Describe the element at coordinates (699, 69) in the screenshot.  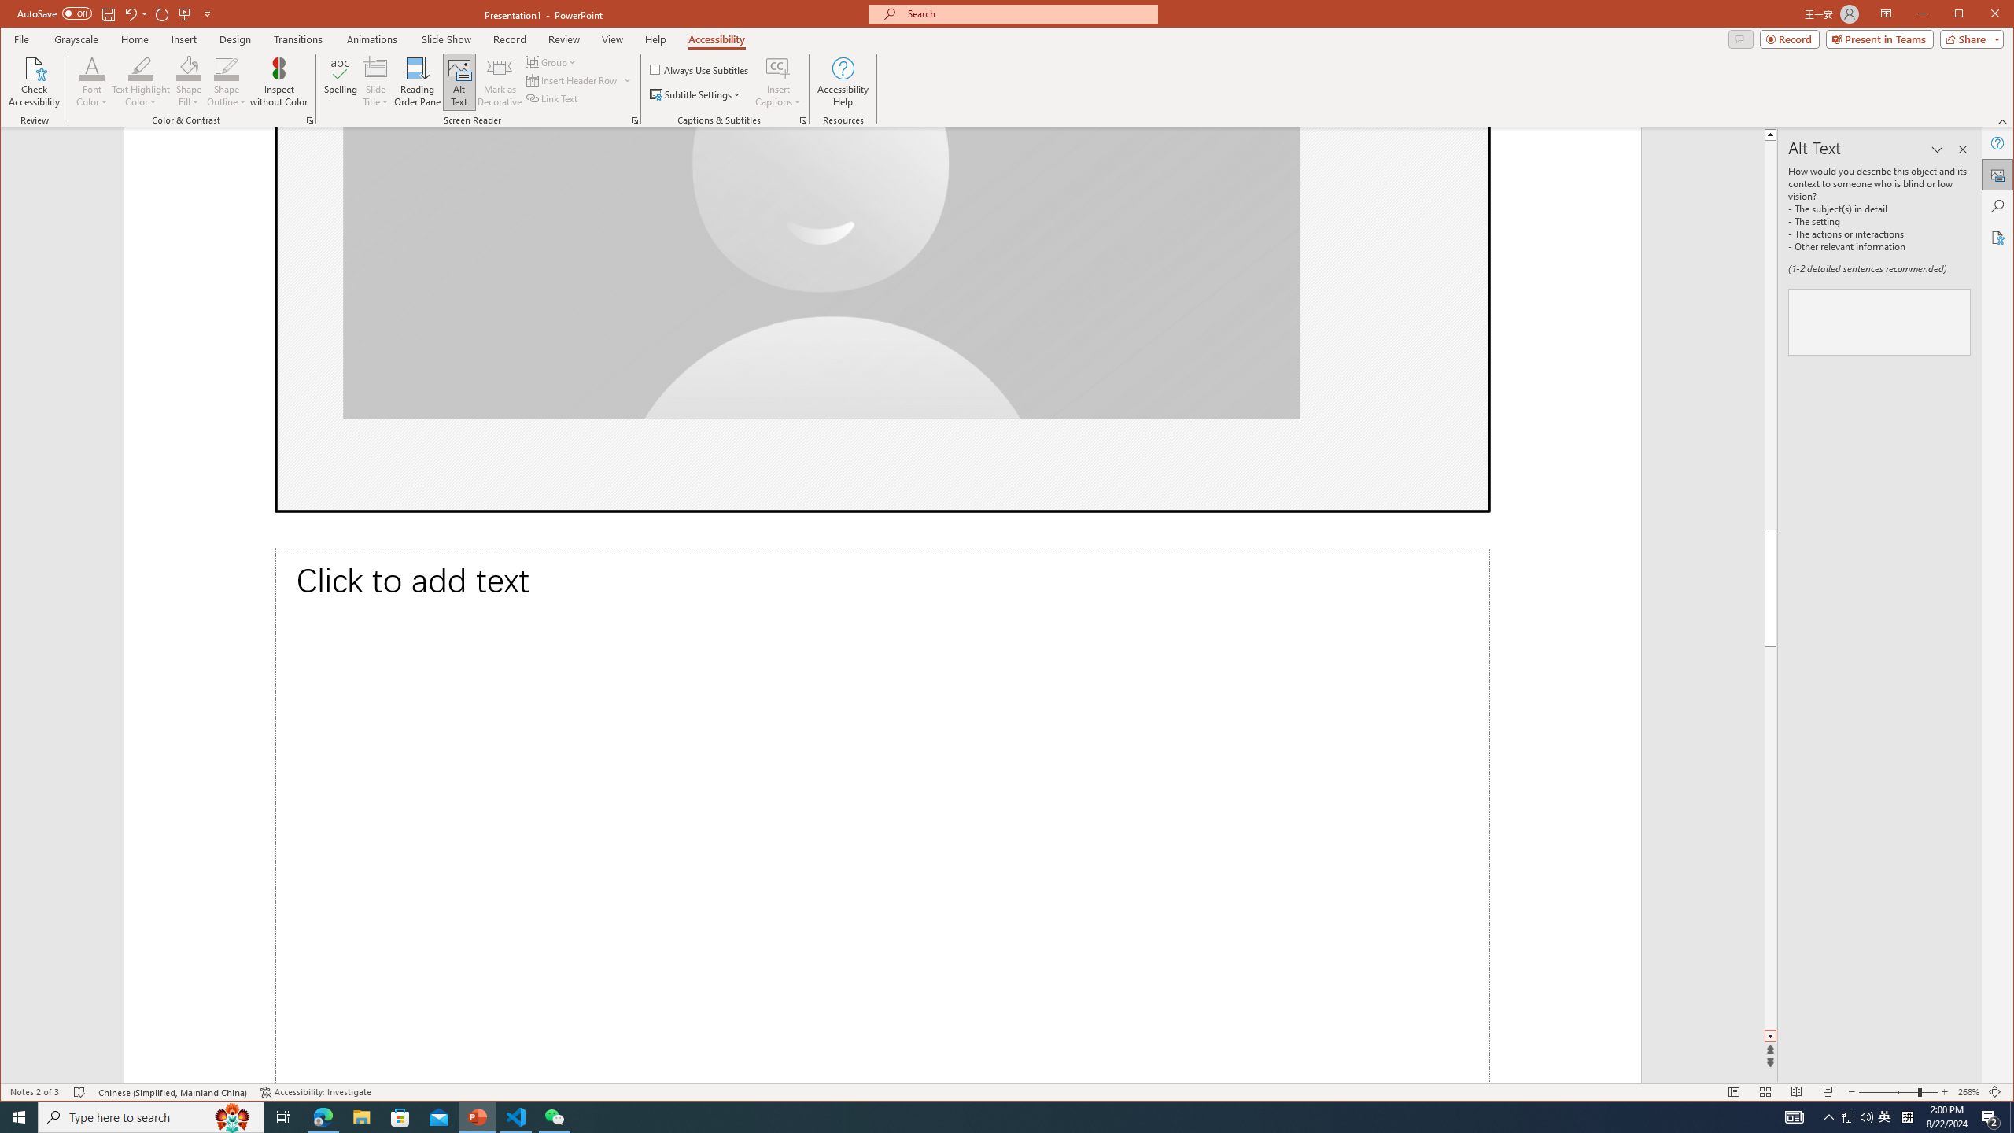
I see `Always Use Subtitles` at that location.